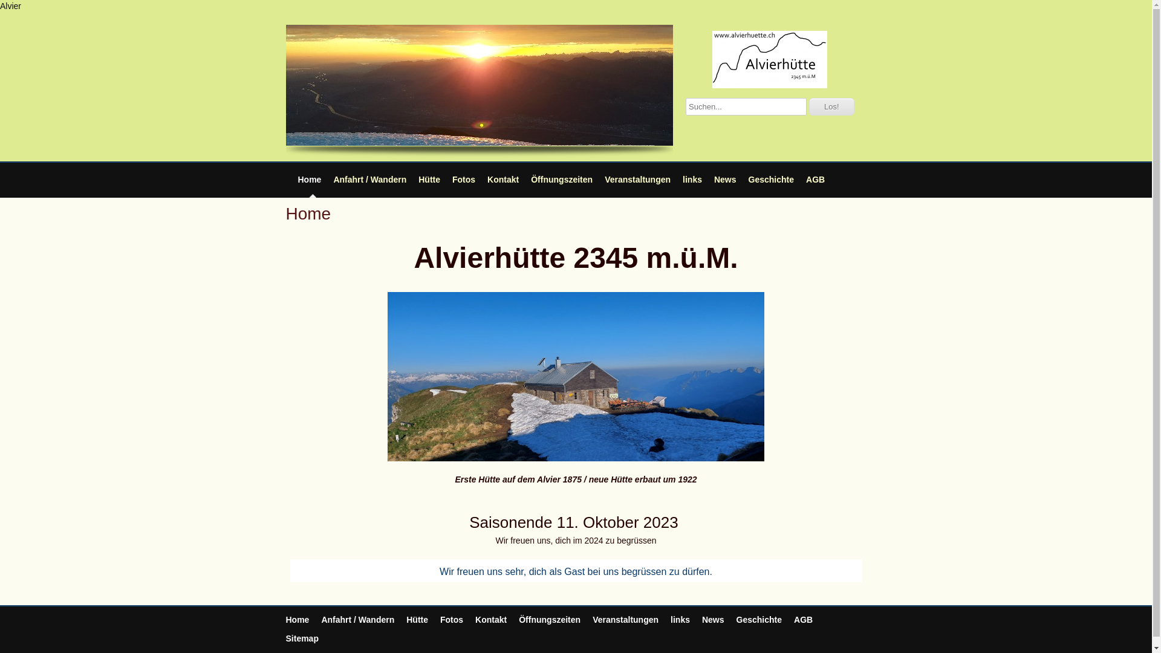 The image size is (1161, 653). Describe the element at coordinates (832, 106) in the screenshot. I see `Los!` at that location.